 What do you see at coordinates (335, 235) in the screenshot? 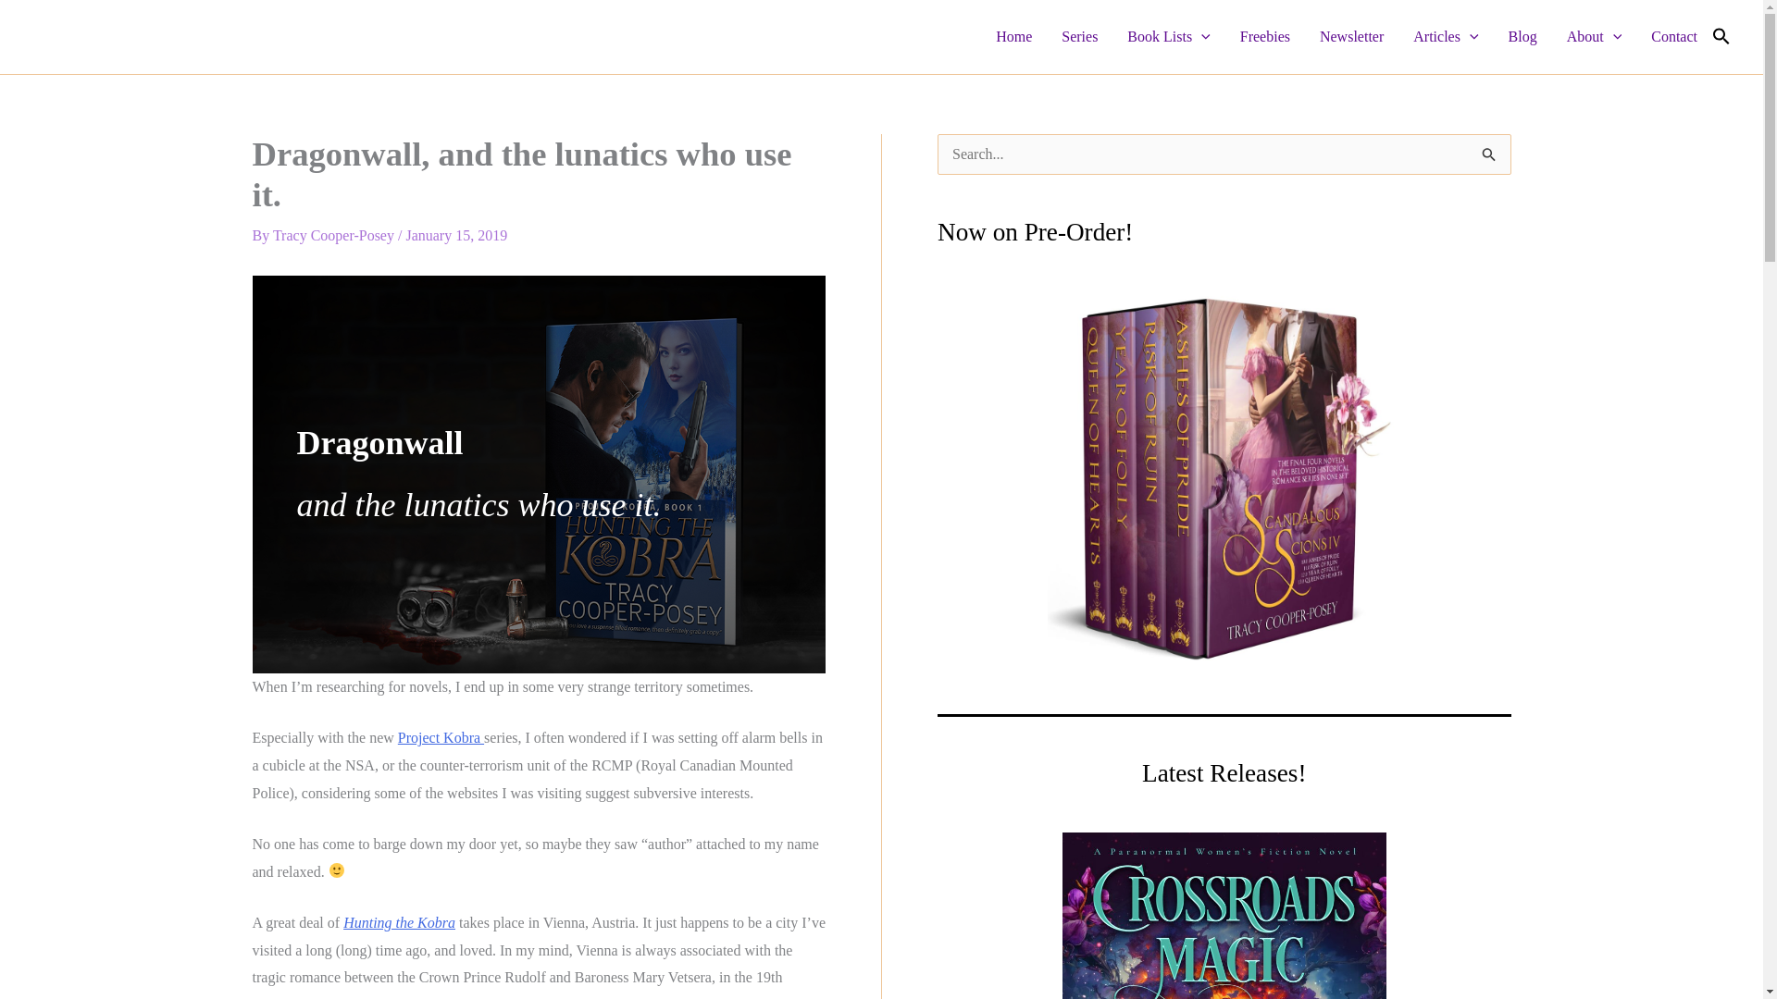
I see `View all posts by Tracy Cooper-Posey` at bounding box center [335, 235].